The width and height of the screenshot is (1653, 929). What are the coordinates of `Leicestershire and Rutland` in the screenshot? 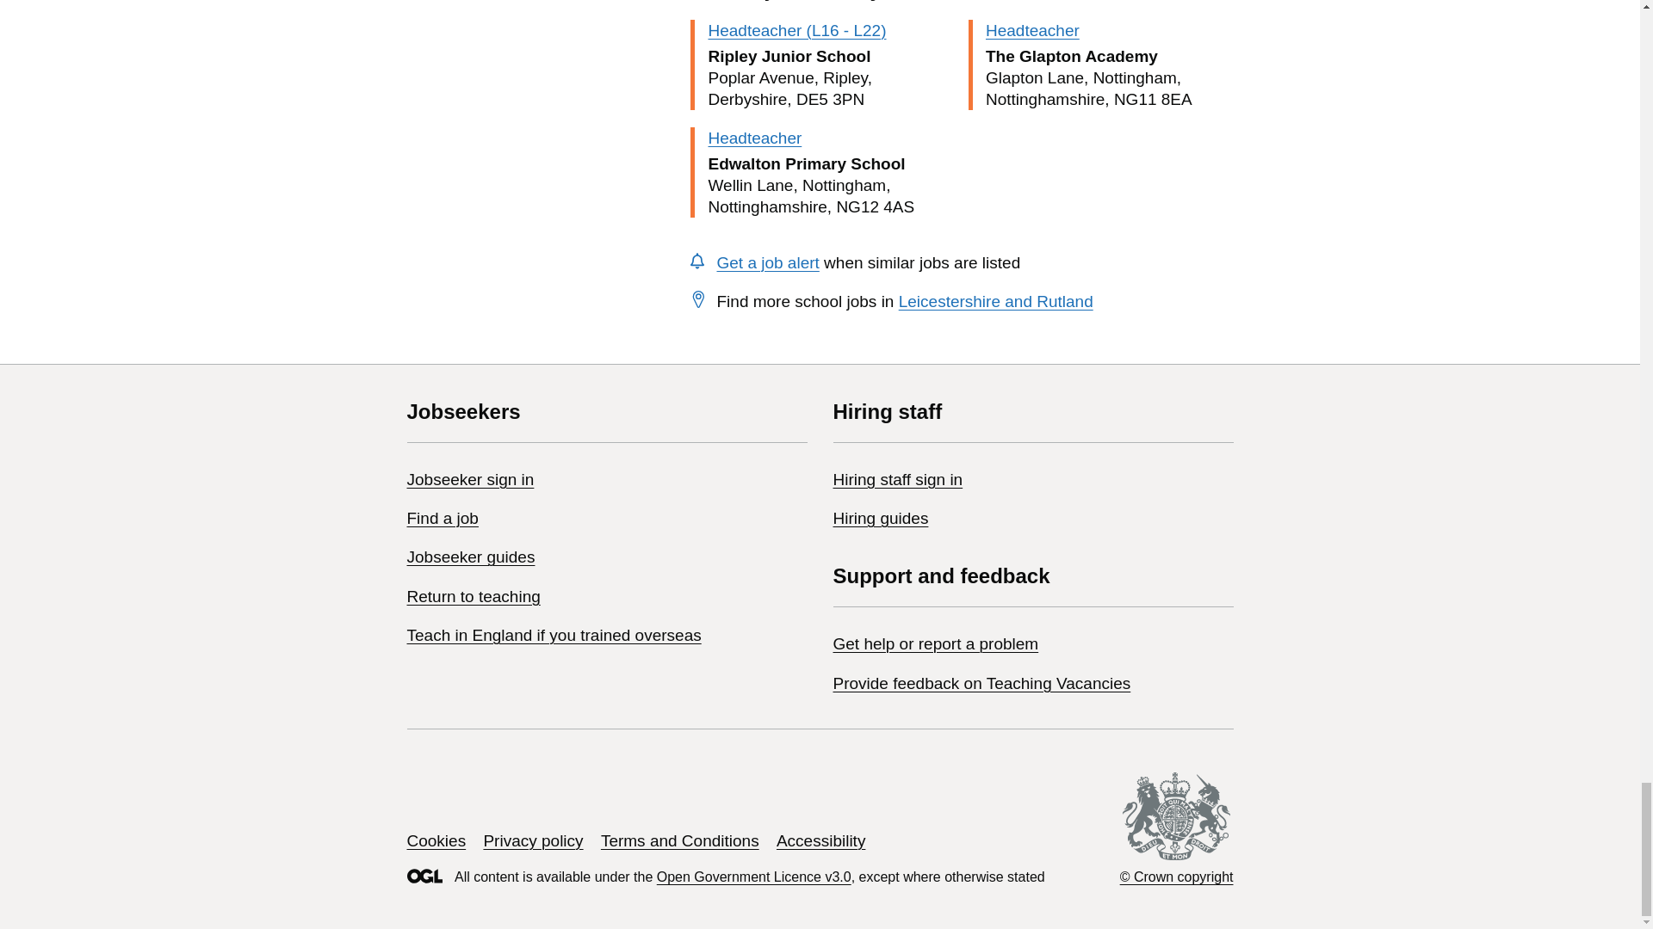 It's located at (995, 301).